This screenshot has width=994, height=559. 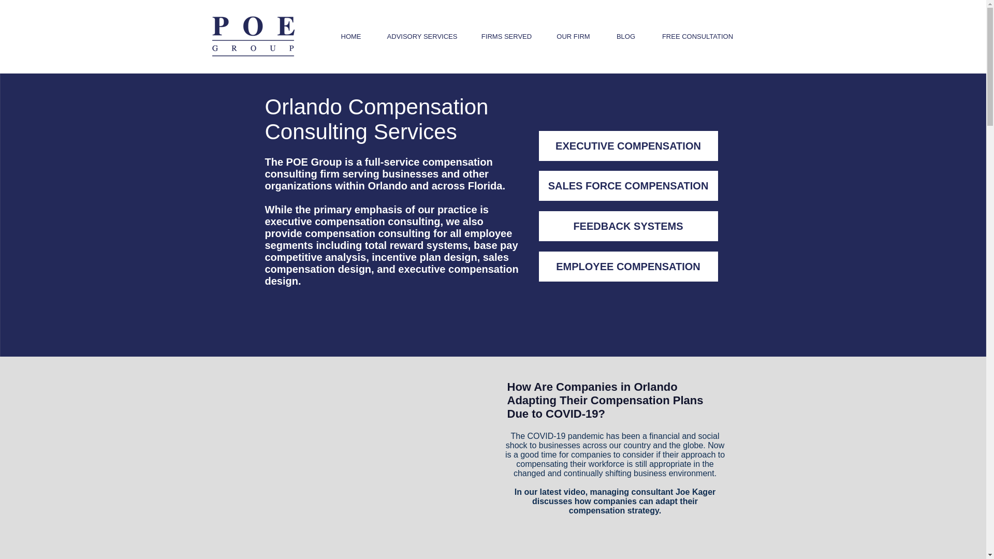 What do you see at coordinates (351, 37) in the screenshot?
I see `HOME` at bounding box center [351, 37].